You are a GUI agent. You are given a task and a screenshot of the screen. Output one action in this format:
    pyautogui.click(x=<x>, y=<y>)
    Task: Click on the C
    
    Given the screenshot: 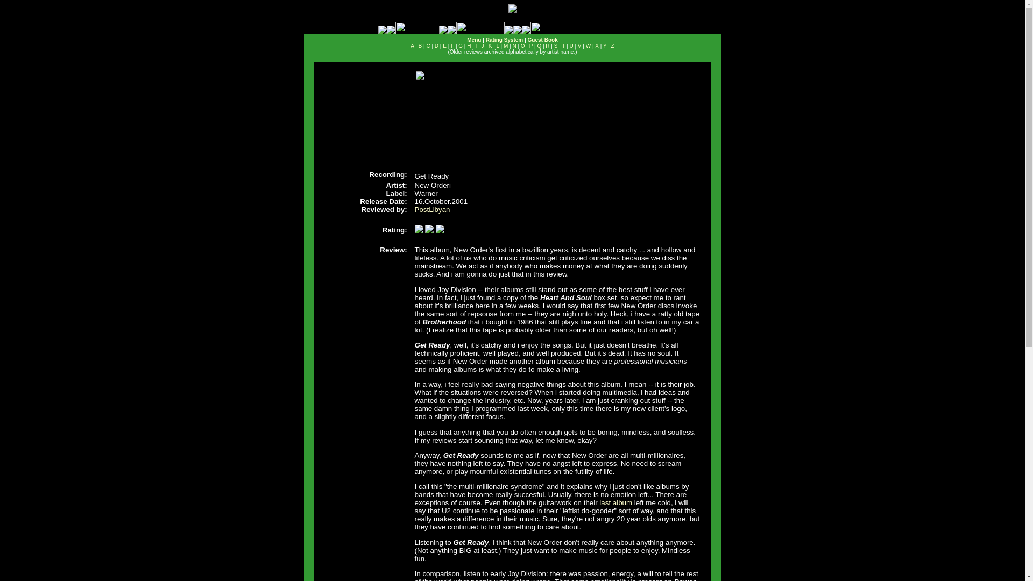 What is the action you would take?
    pyautogui.click(x=427, y=45)
    